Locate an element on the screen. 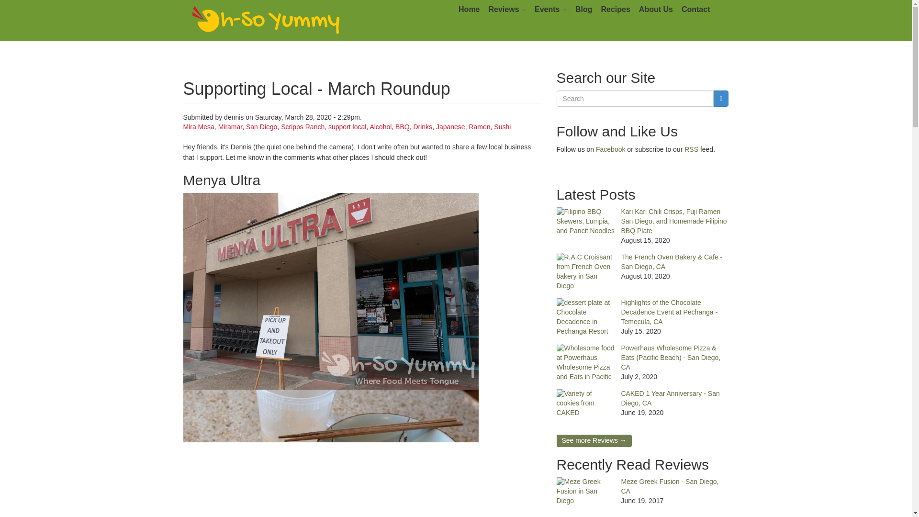 The image size is (919, 517). Drinks is located at coordinates (422, 127).